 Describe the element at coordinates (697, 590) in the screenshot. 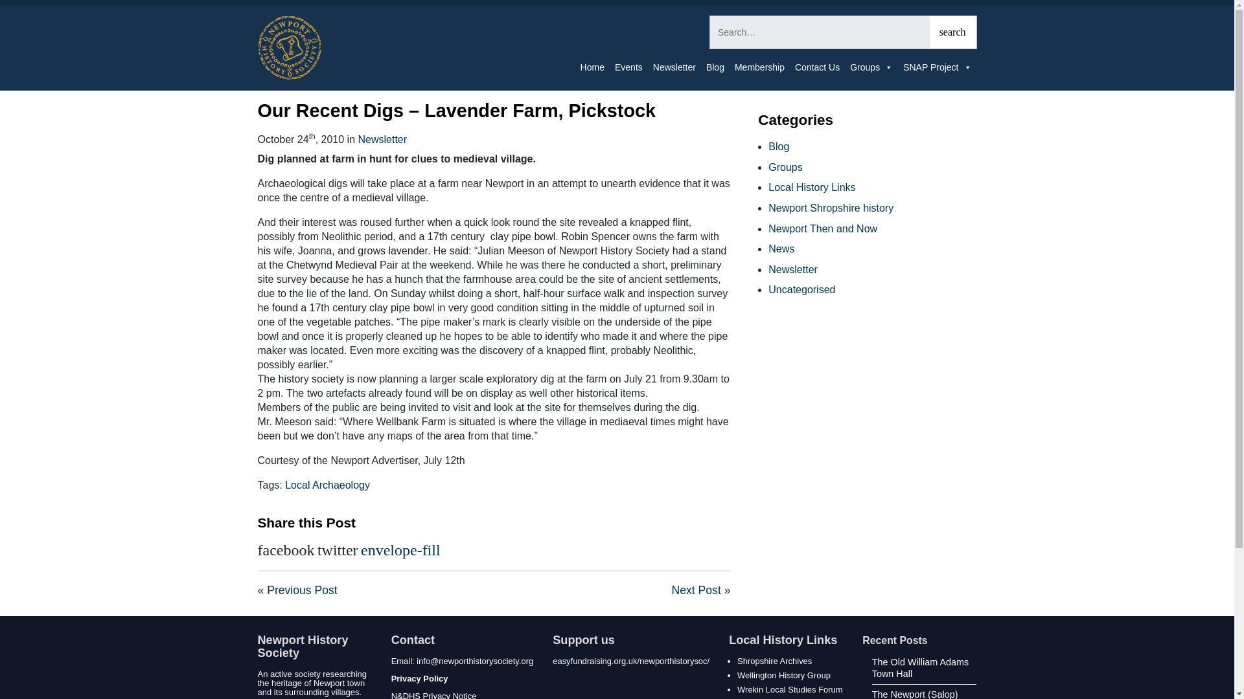

I see `Next Post` at that location.